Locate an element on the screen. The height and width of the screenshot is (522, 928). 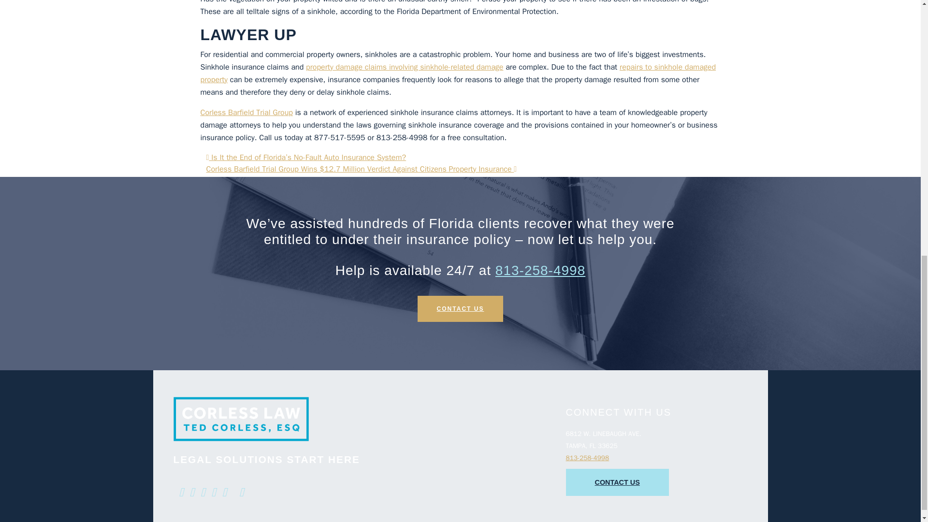
property damage claims involving sinkhole-related damage is located at coordinates (404, 67).